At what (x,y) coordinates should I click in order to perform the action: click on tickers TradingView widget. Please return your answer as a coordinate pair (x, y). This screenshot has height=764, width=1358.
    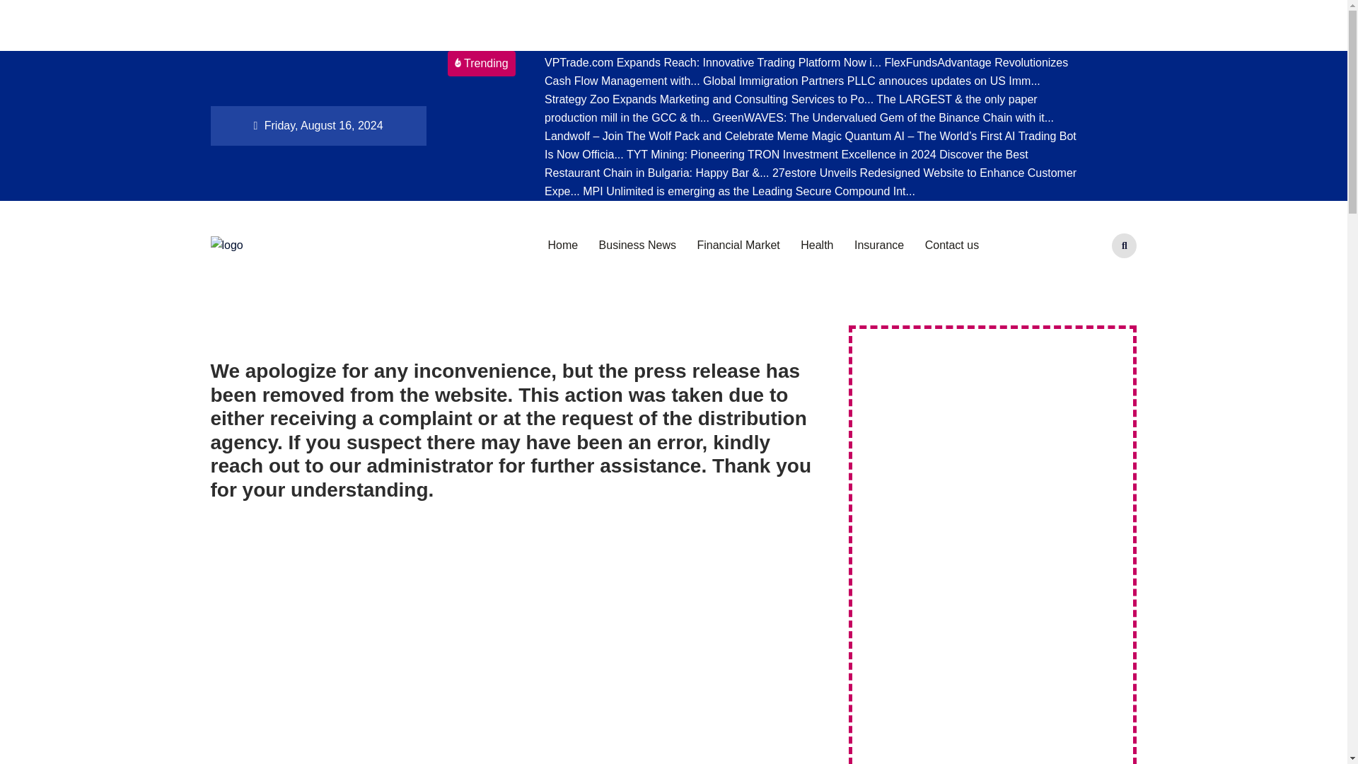
    Looking at the image, I should click on (673, 25).